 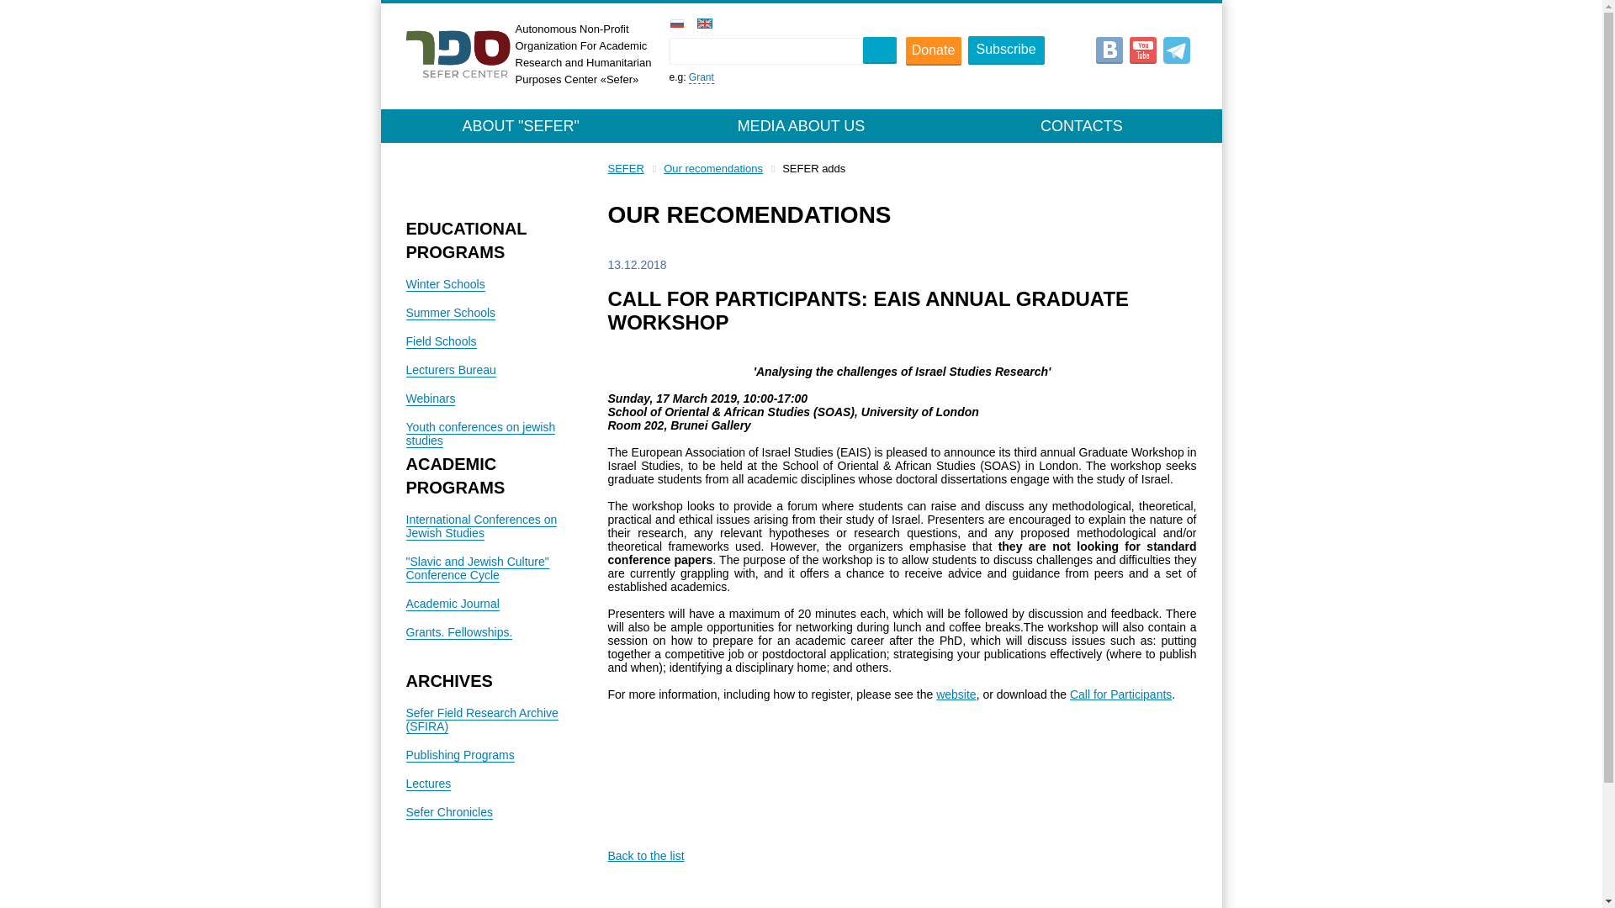 What do you see at coordinates (1120, 694) in the screenshot?
I see `Call for Participants` at bounding box center [1120, 694].